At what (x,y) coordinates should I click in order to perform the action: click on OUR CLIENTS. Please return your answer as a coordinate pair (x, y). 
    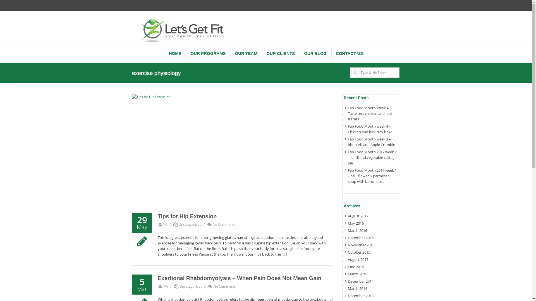
    Looking at the image, I should click on (281, 53).